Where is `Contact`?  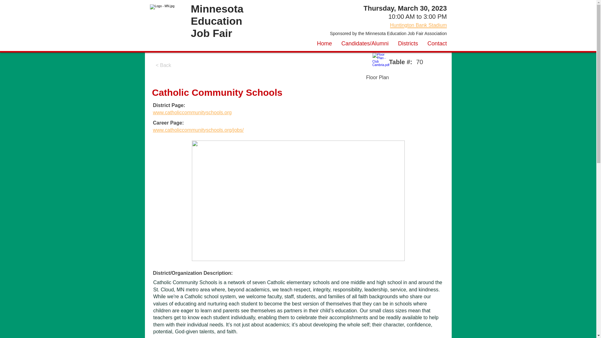
Contact is located at coordinates (437, 44).